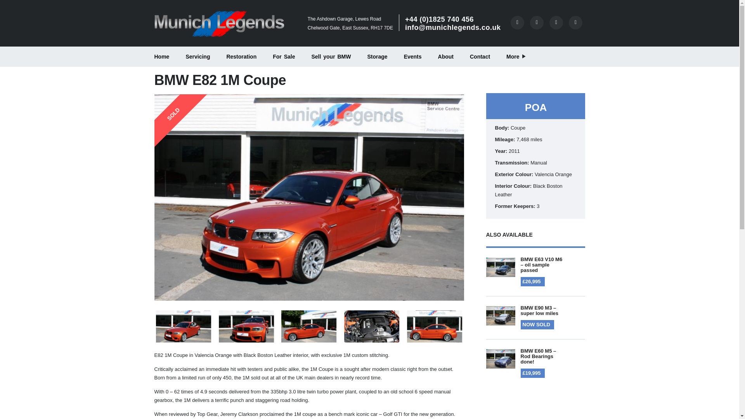 The image size is (745, 419). I want to click on About, so click(445, 56).